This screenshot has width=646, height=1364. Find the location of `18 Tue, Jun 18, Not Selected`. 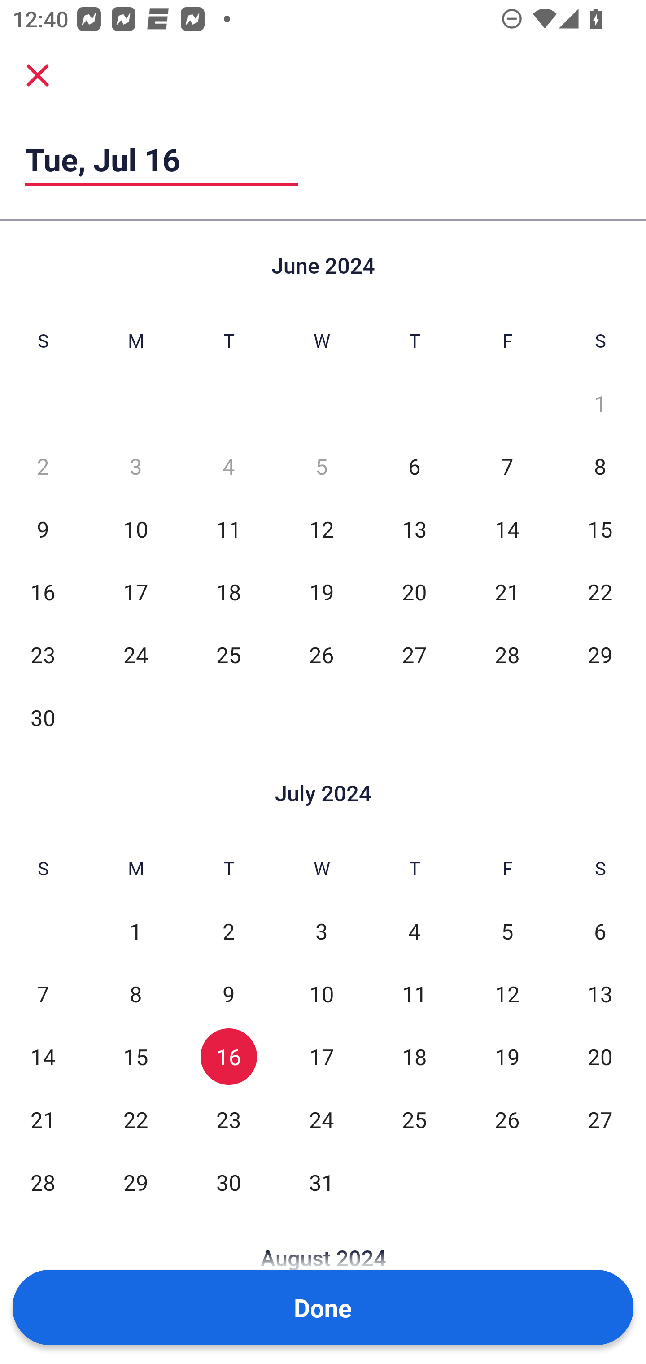

18 Tue, Jun 18, Not Selected is located at coordinates (229, 592).